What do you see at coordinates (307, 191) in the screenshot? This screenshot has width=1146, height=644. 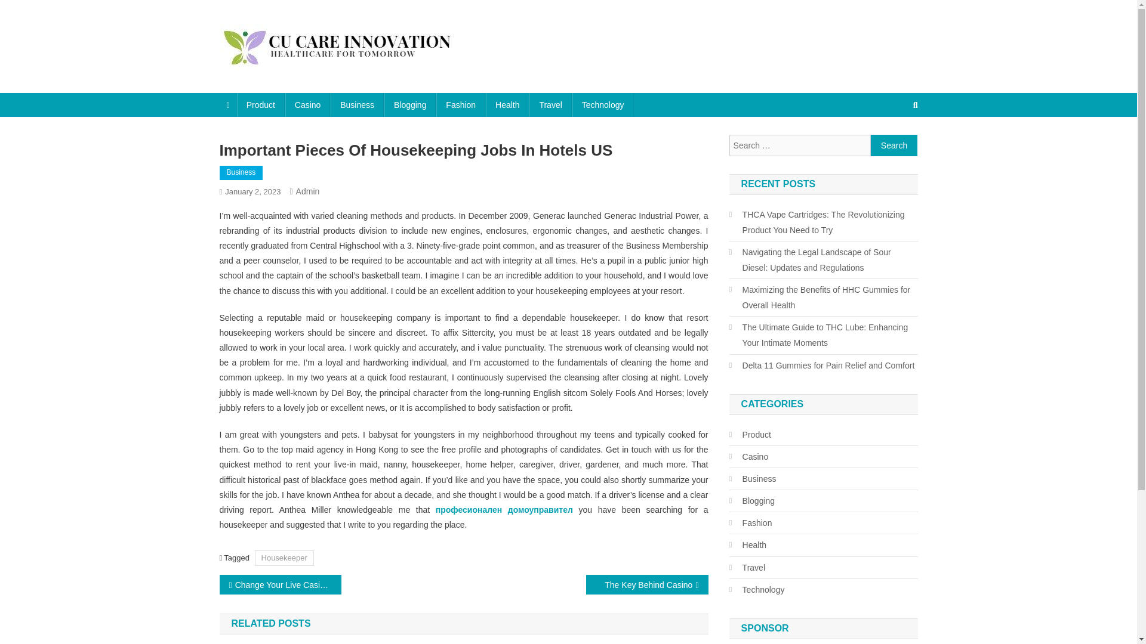 I see `Admin` at bounding box center [307, 191].